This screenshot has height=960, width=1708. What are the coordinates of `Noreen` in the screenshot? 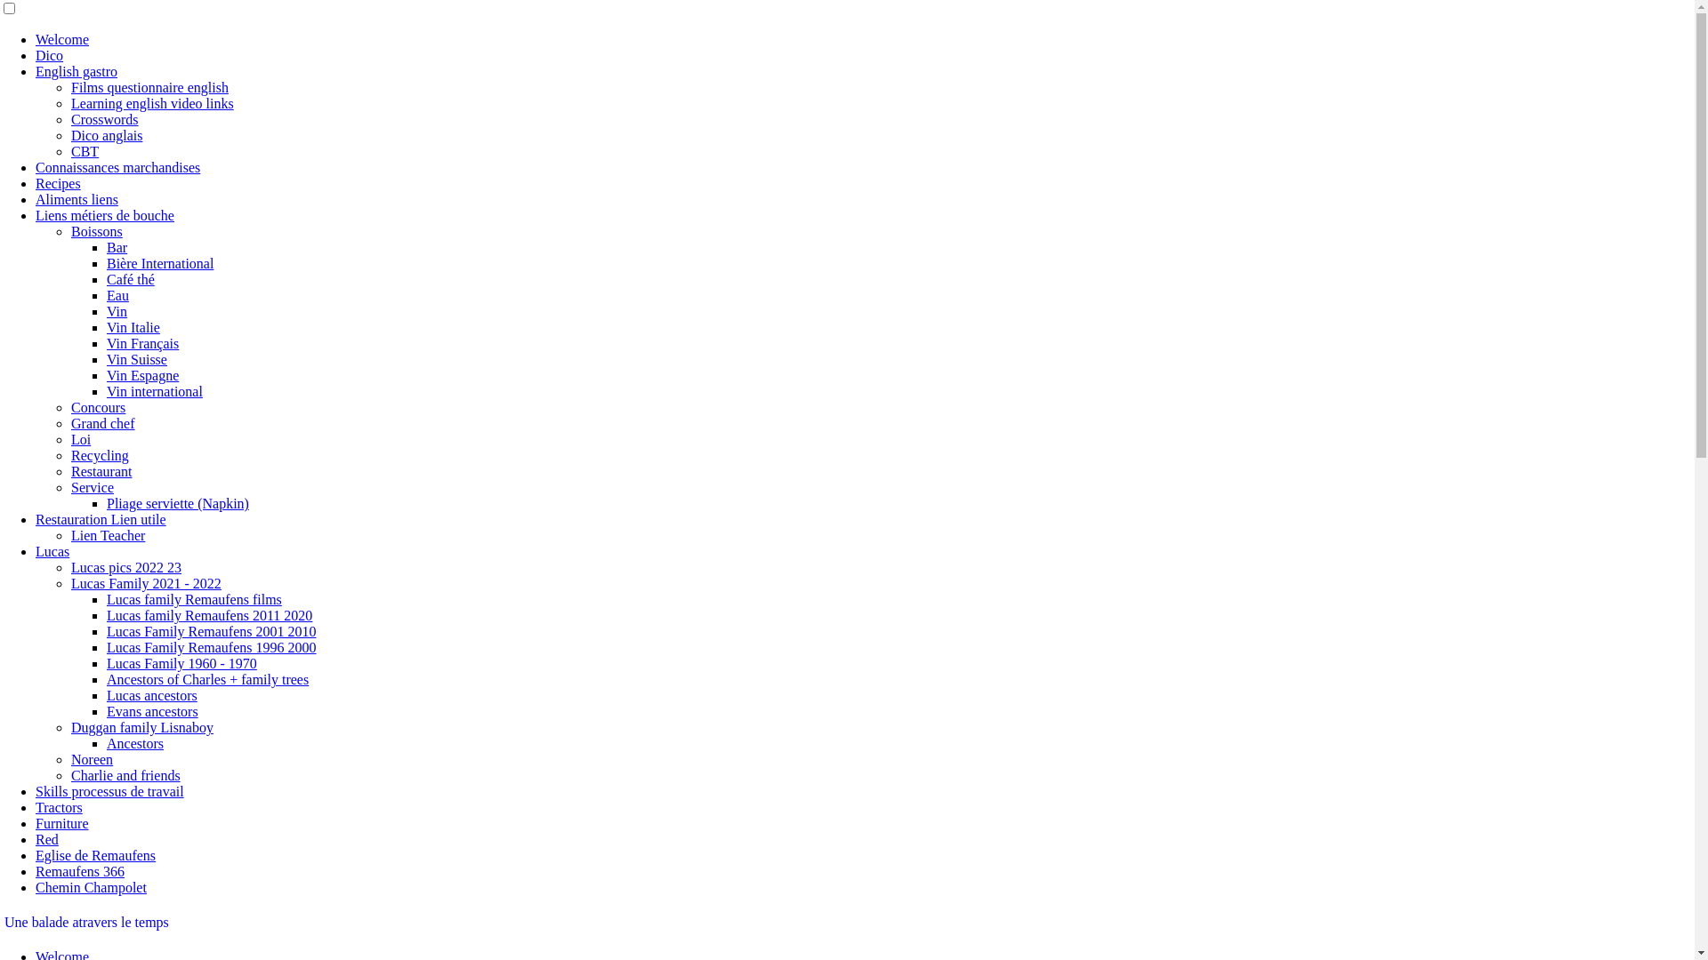 It's located at (93, 759).